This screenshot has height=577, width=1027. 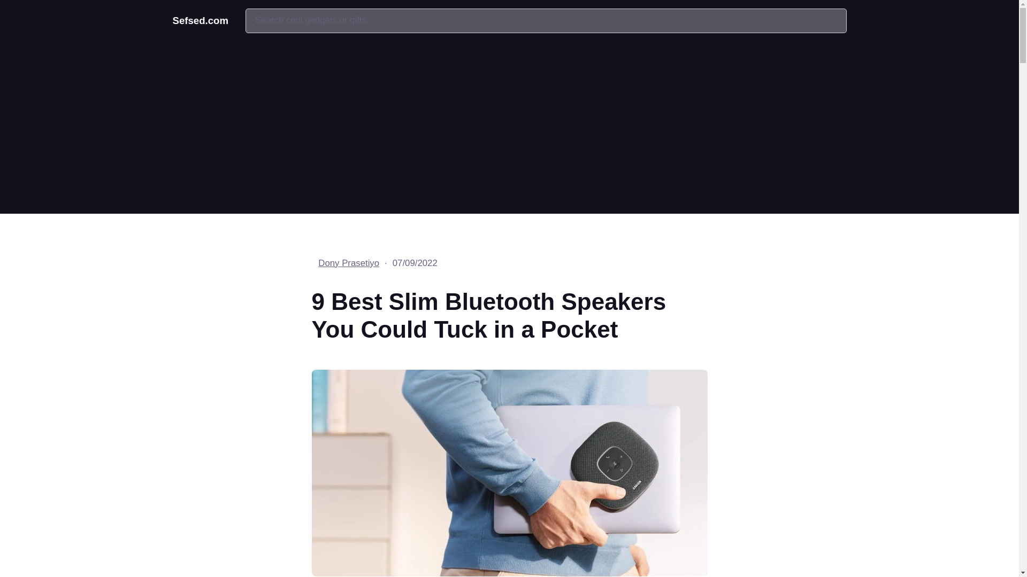 I want to click on Dony Prasetiyo, so click(x=349, y=263).